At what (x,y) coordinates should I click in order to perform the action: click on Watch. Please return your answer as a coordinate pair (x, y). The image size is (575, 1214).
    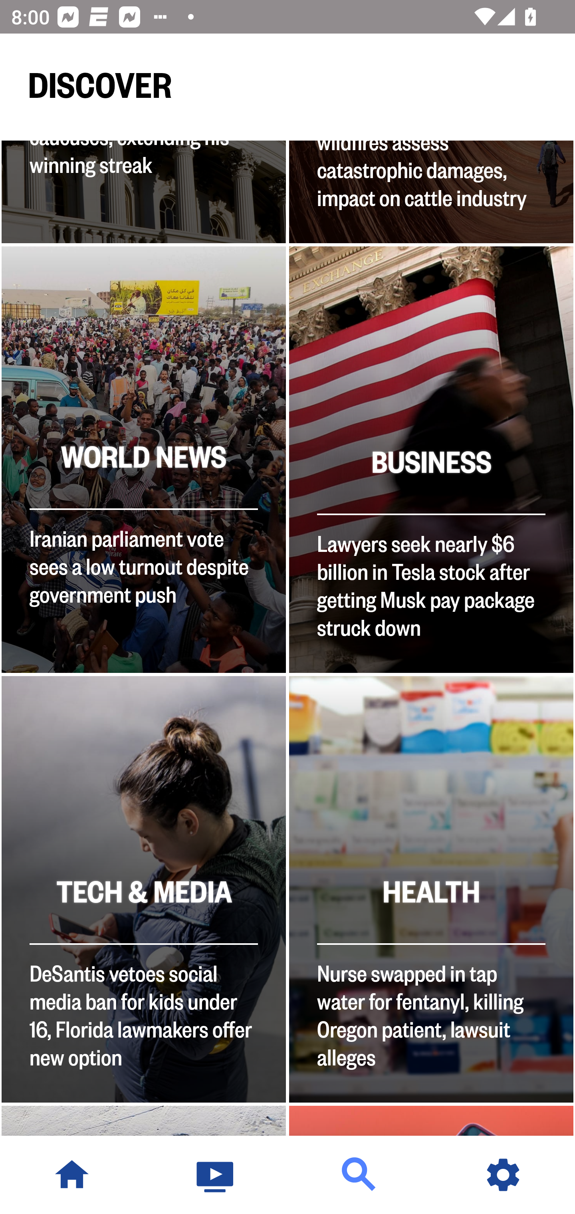
    Looking at the image, I should click on (216, 1175).